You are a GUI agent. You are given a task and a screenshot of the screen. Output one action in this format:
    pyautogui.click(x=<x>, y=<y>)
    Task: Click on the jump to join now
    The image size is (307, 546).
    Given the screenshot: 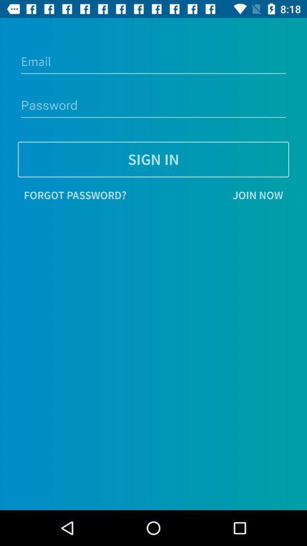 What is the action you would take?
    pyautogui.click(x=210, y=195)
    